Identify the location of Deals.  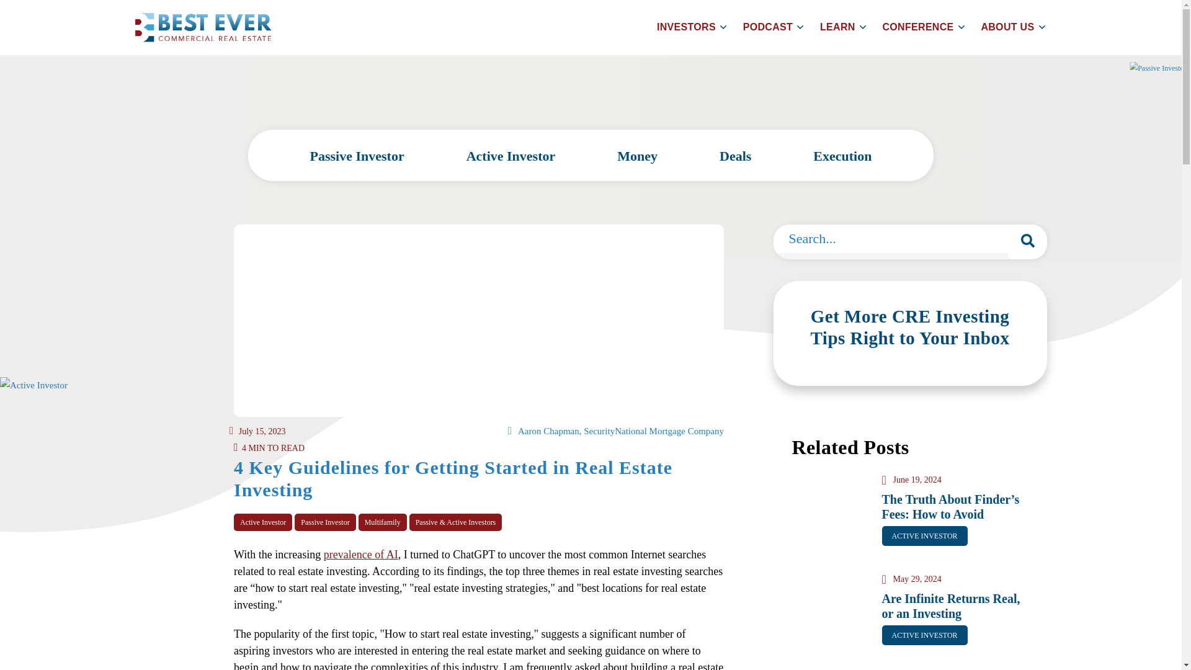
(735, 156).